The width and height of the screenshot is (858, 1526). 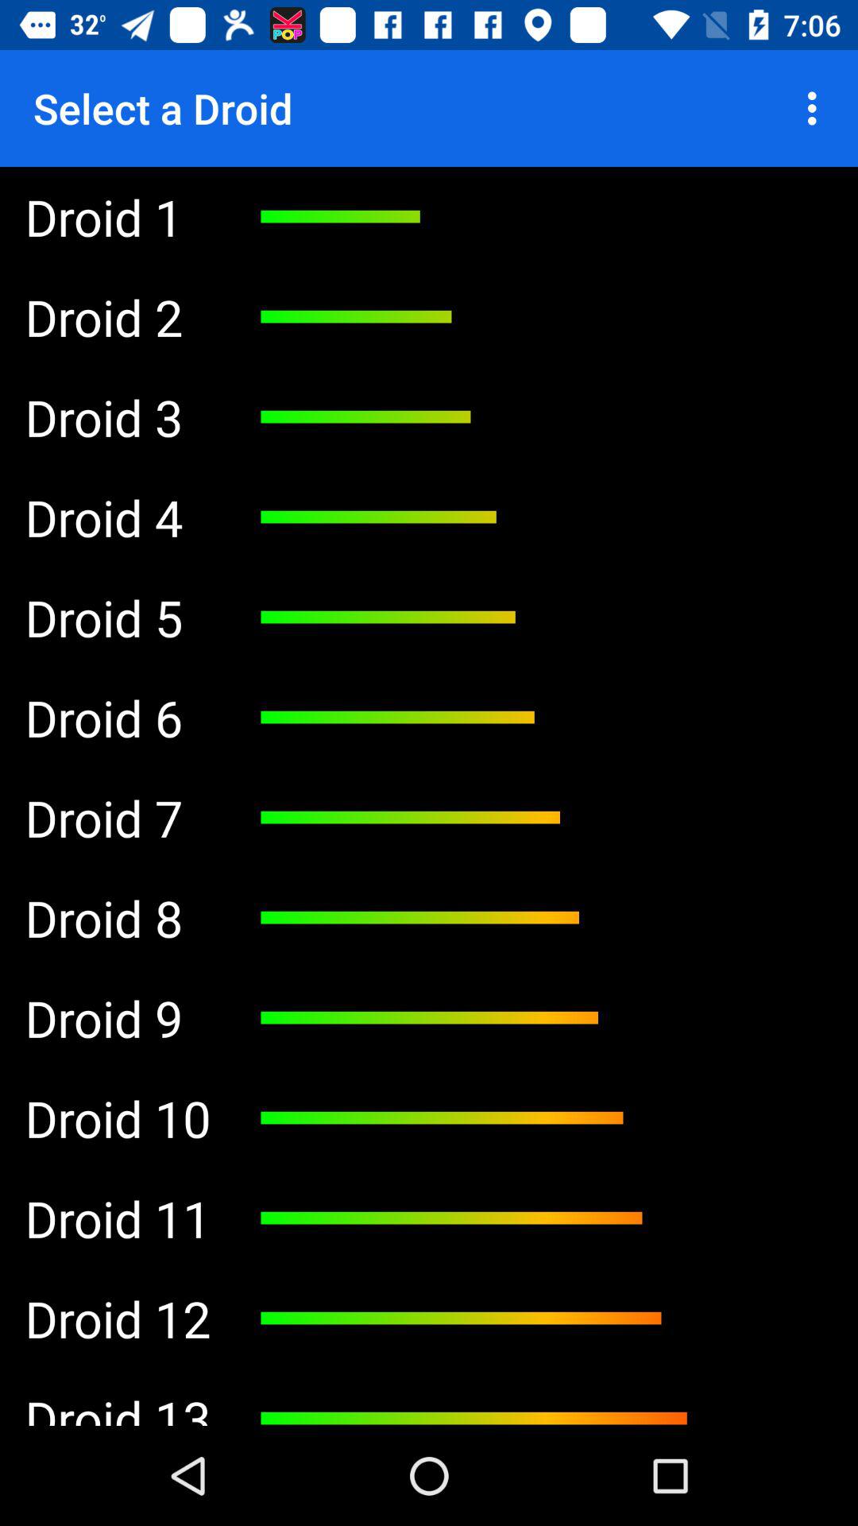 What do you see at coordinates (817, 108) in the screenshot?
I see `open icon at the top right corner` at bounding box center [817, 108].